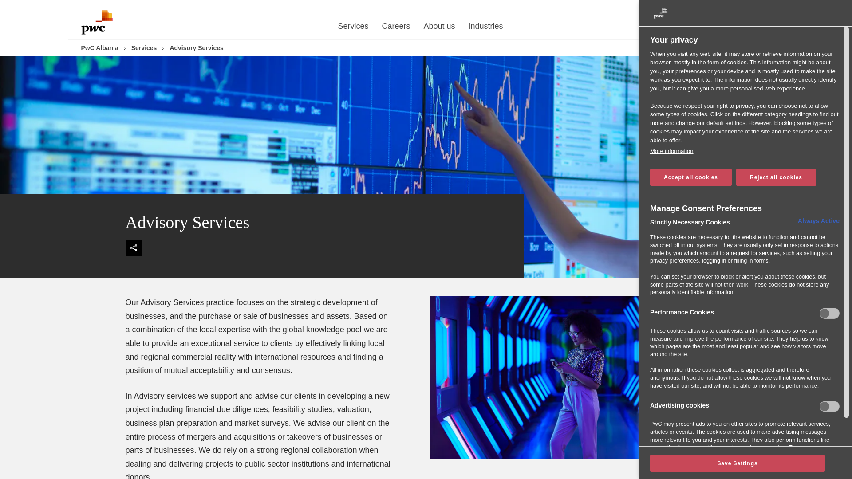 This screenshot has width=852, height=479. What do you see at coordinates (352, 29) in the screenshot?
I see `Services` at bounding box center [352, 29].